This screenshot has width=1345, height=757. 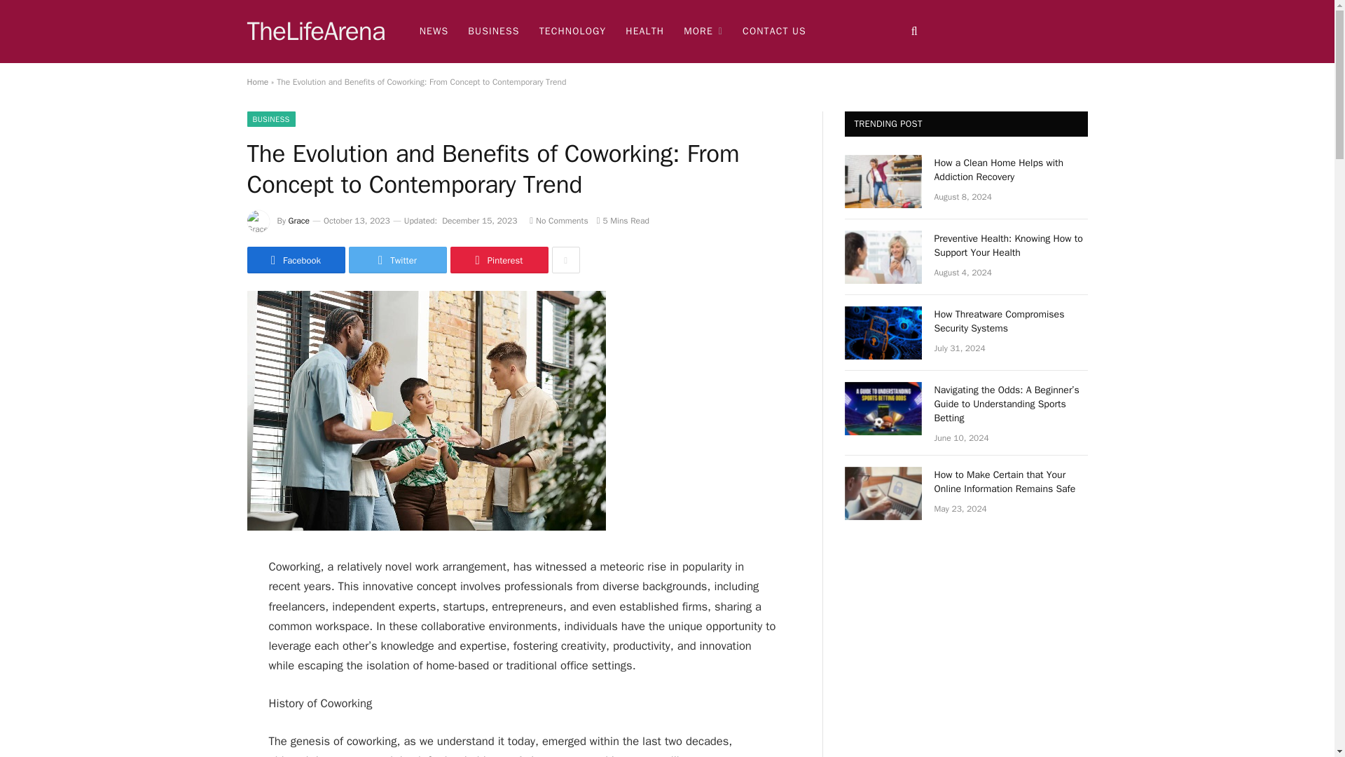 What do you see at coordinates (775, 31) in the screenshot?
I see `CONTACT US` at bounding box center [775, 31].